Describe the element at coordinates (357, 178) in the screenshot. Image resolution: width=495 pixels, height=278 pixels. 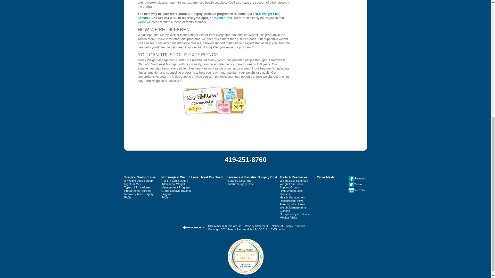
I see `Facebook` at that location.